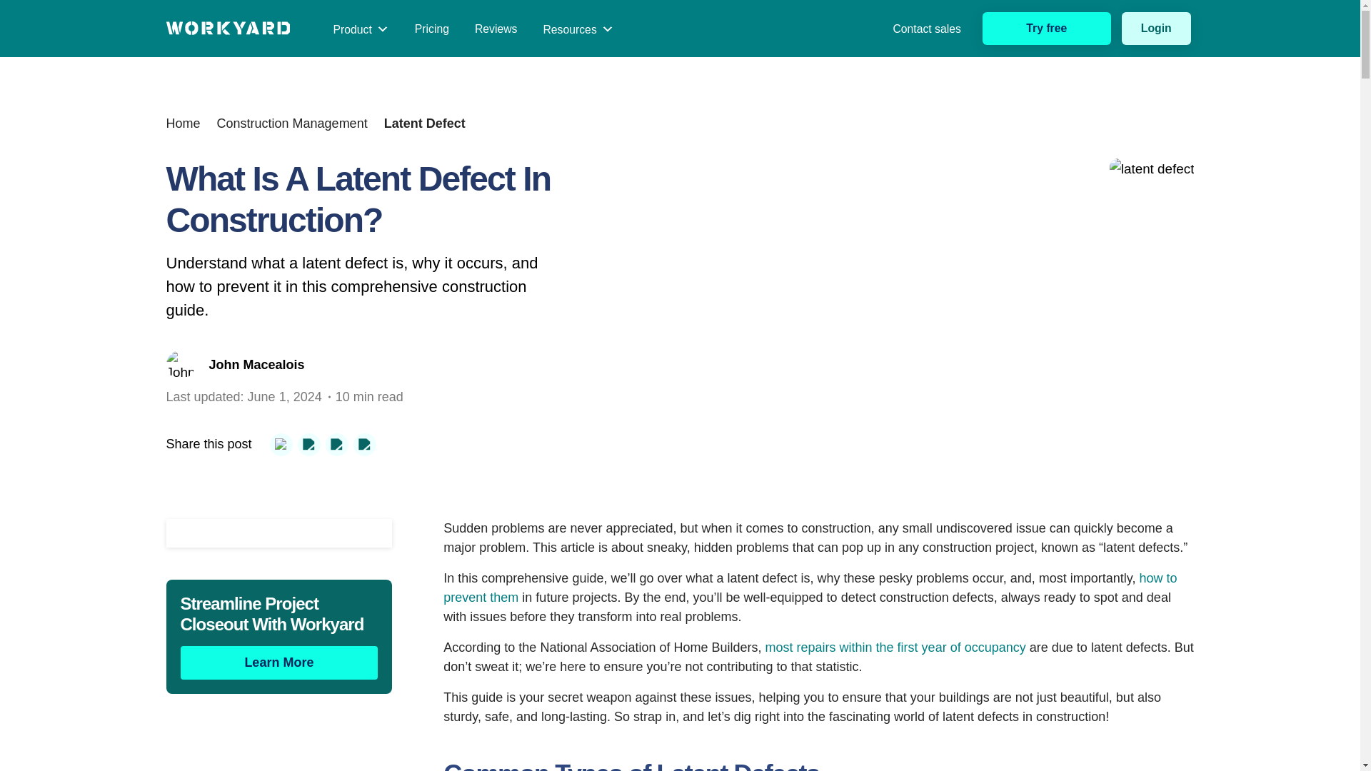 This screenshot has height=771, width=1371. What do you see at coordinates (1156, 29) in the screenshot?
I see `Login` at bounding box center [1156, 29].